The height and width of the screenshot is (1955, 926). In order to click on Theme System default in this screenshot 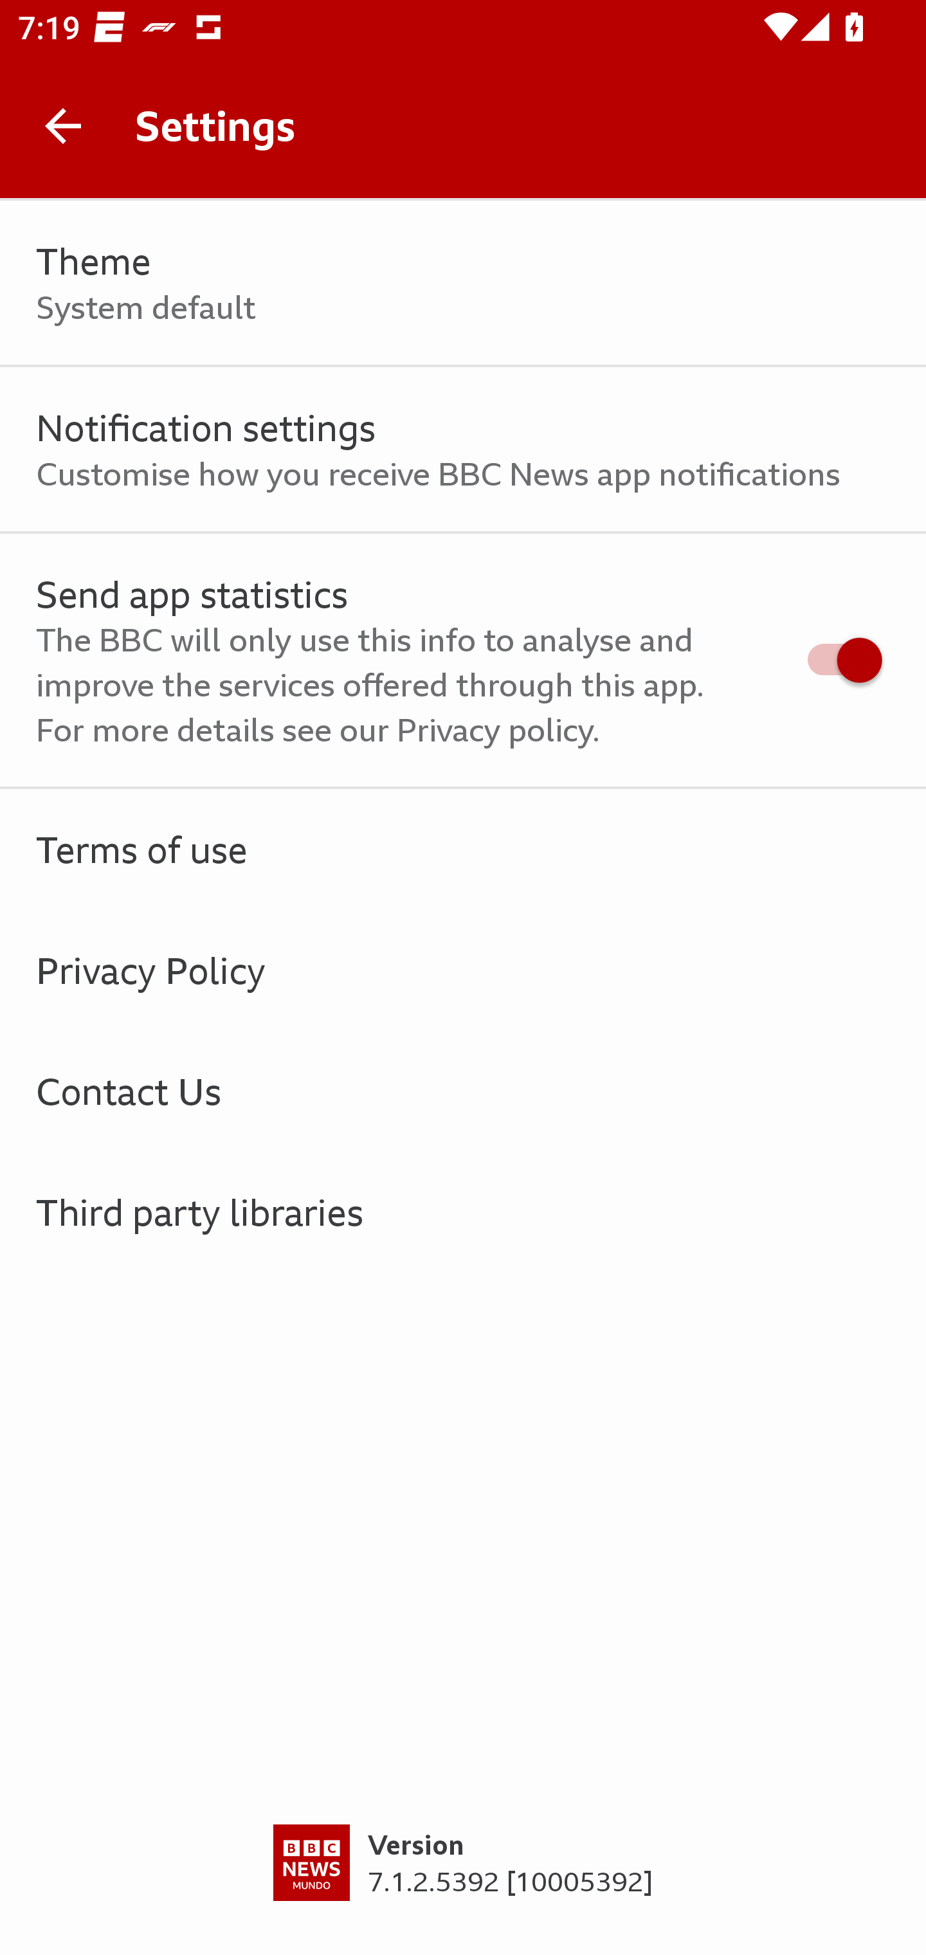, I will do `click(463, 283)`.